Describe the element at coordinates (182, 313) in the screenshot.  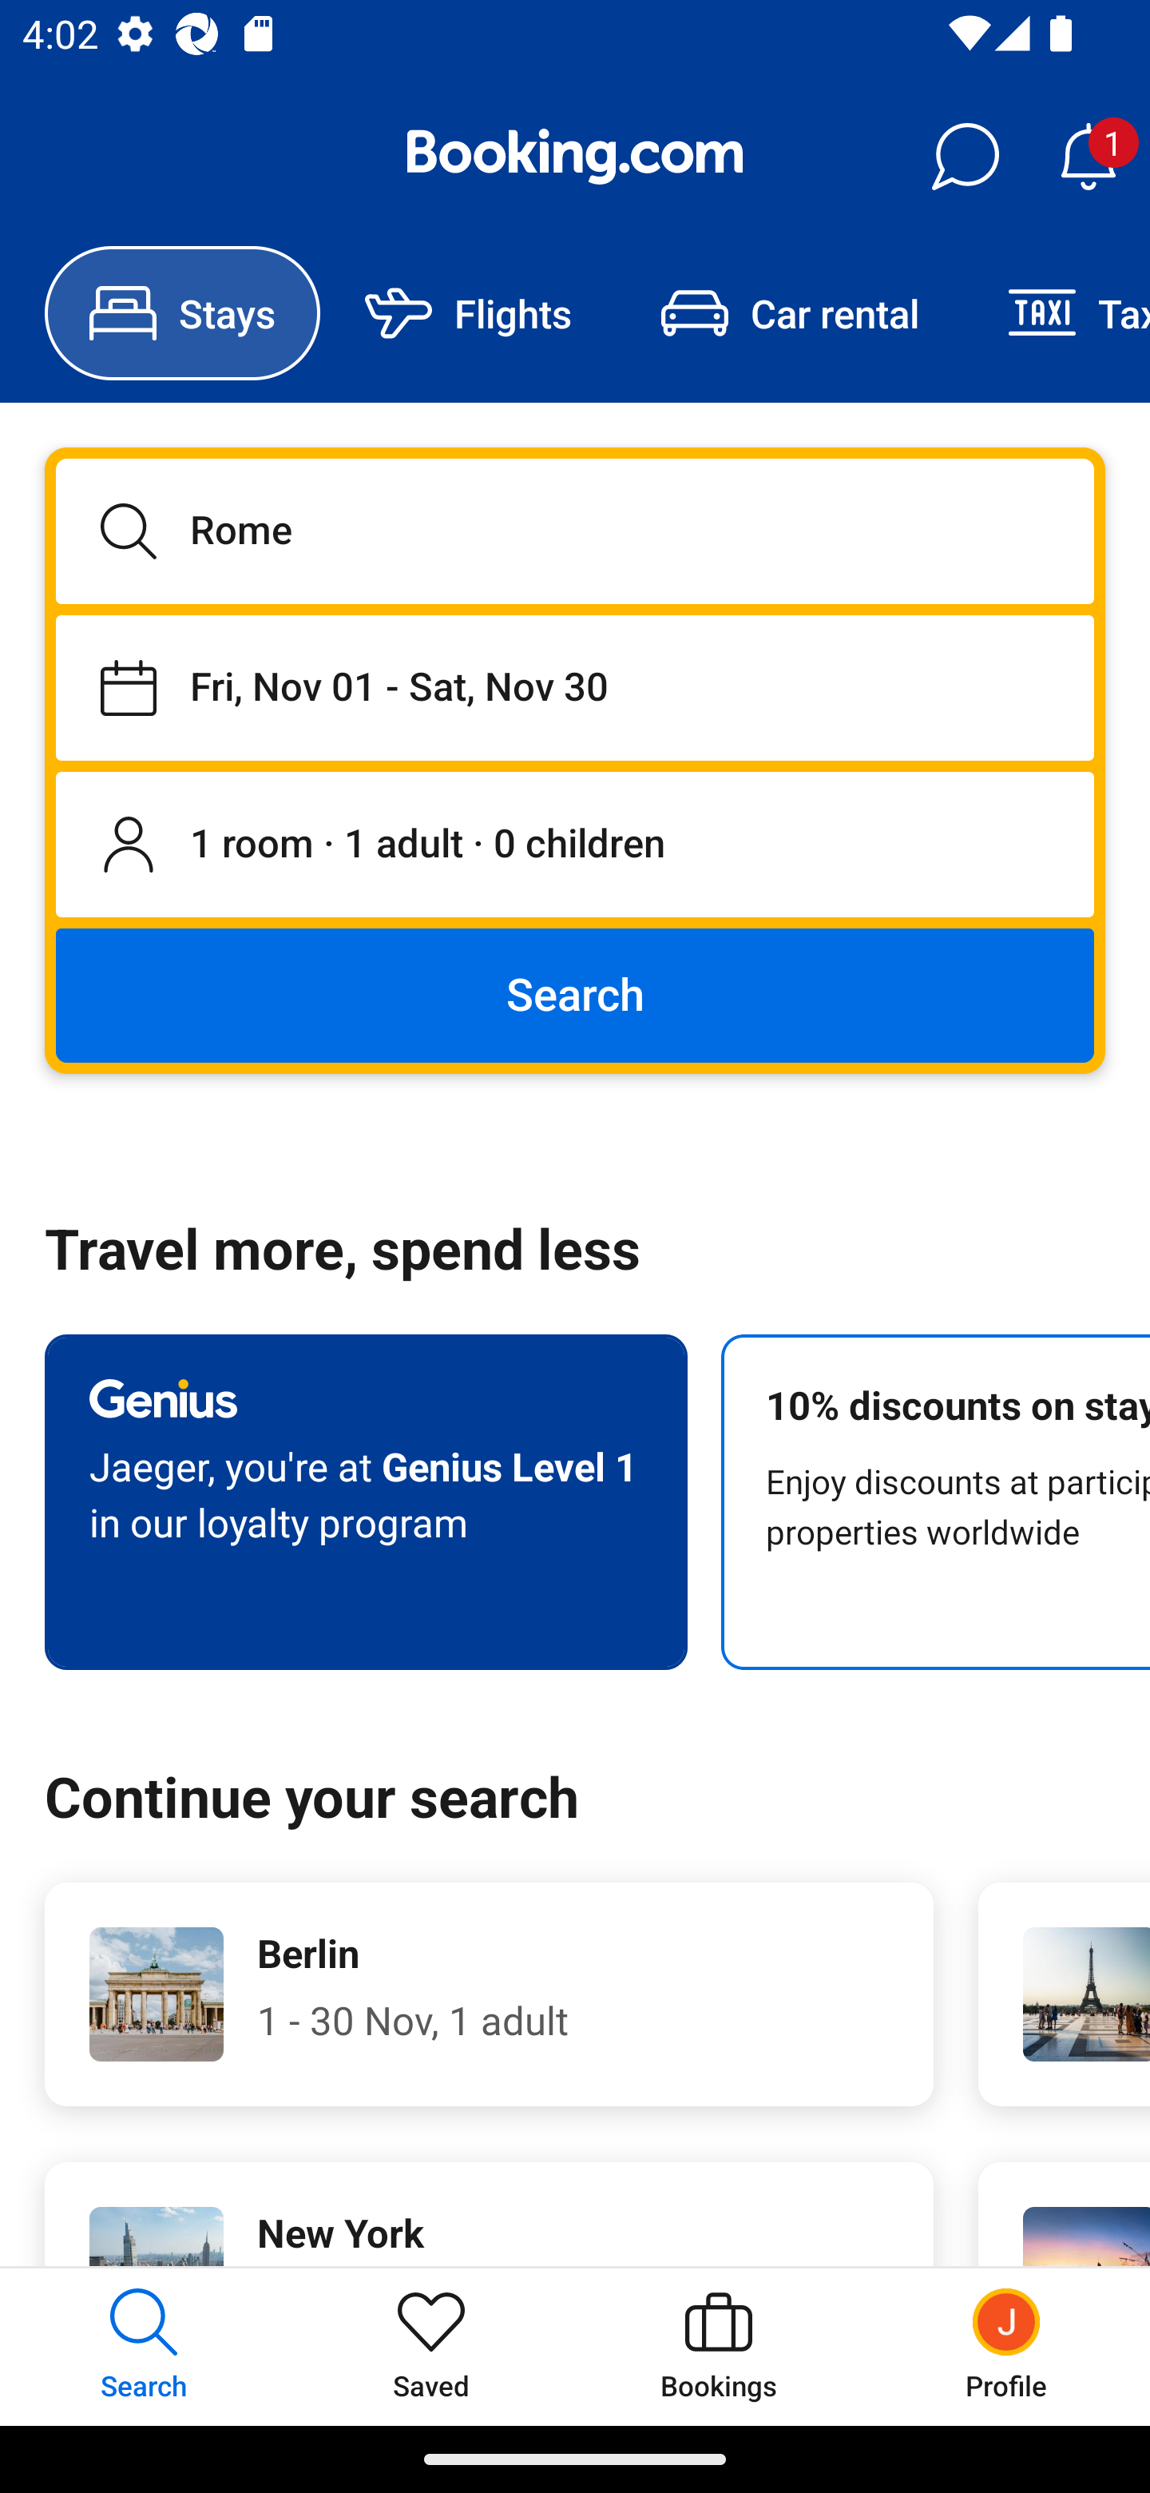
I see `Stays` at that location.